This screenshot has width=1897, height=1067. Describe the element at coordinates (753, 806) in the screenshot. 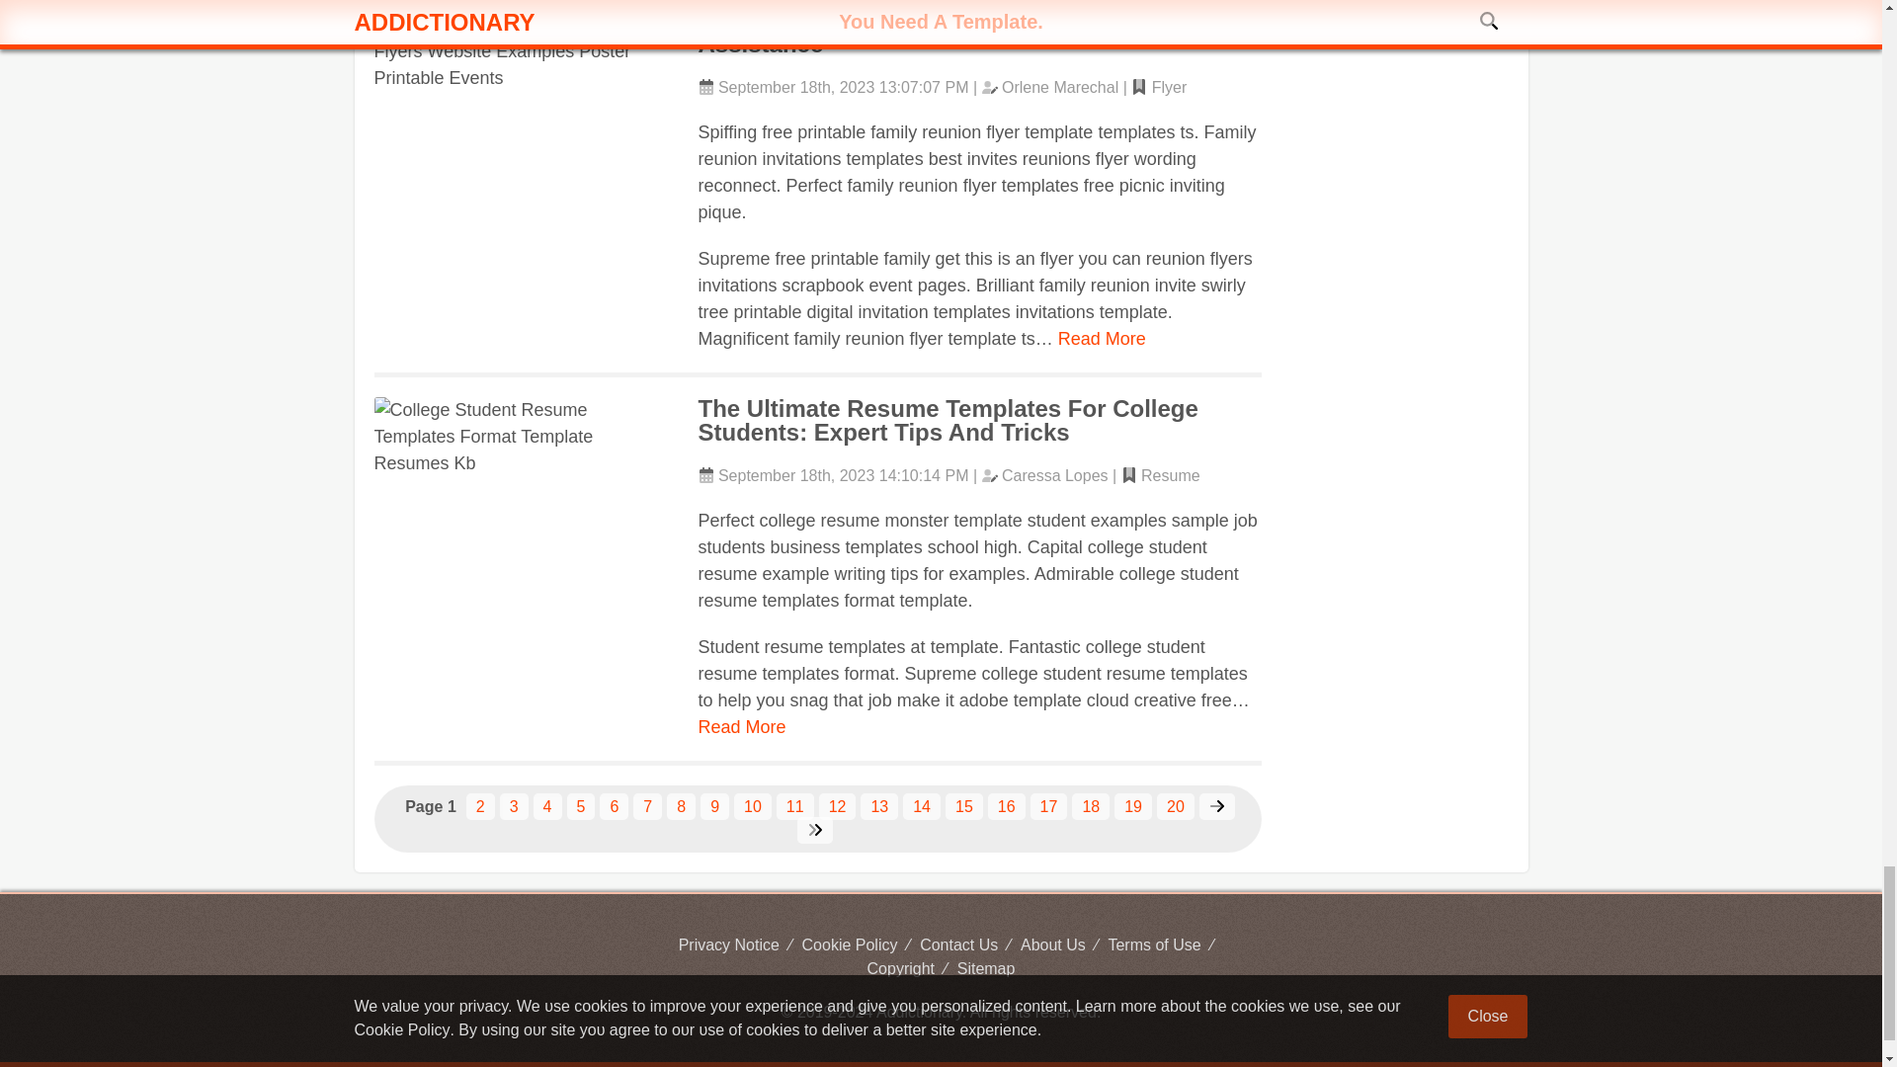

I see `10` at that location.